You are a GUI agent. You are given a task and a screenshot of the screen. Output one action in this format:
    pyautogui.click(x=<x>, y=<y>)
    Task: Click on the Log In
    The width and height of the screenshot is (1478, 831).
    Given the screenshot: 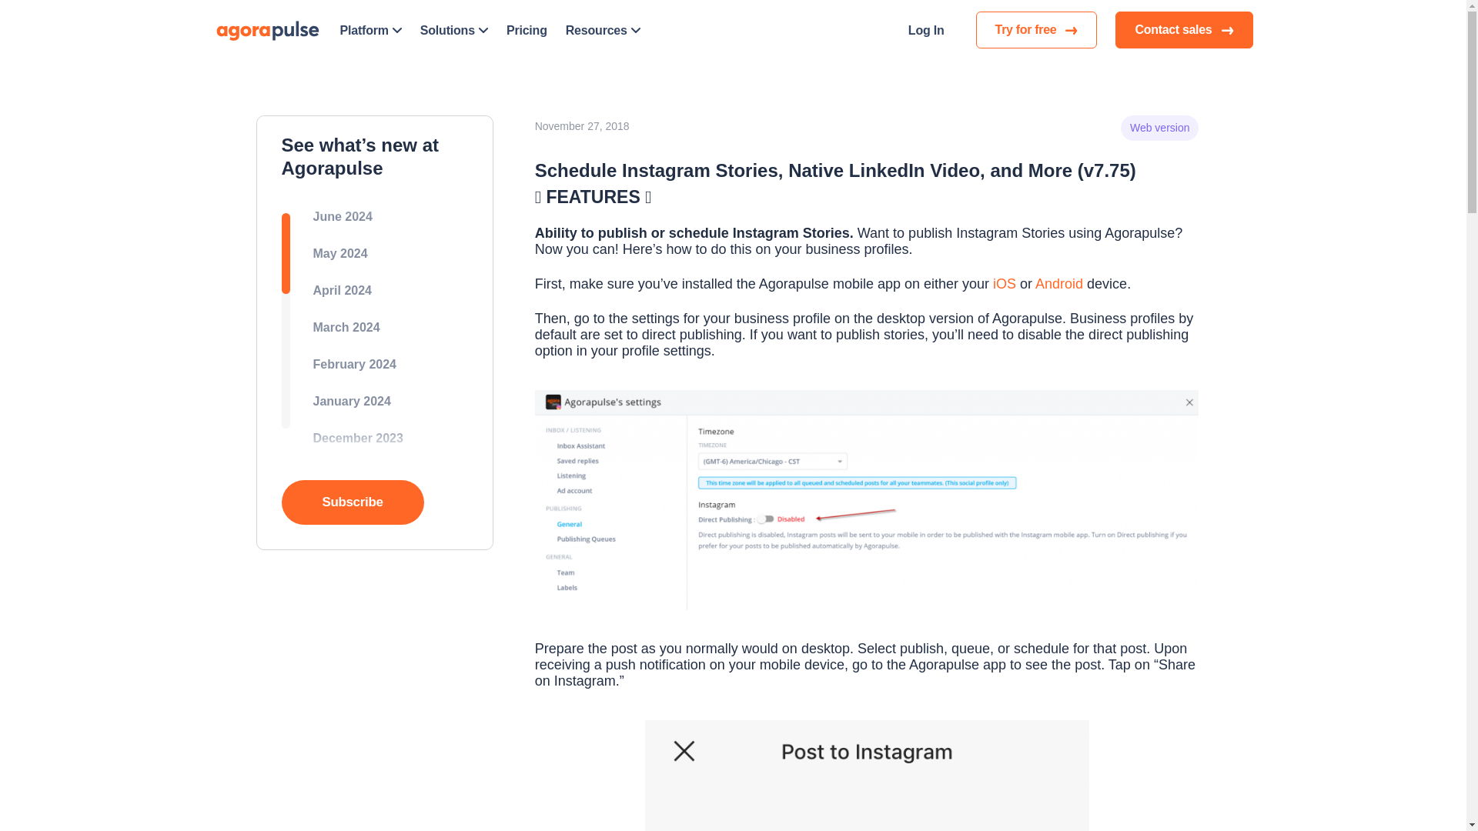 What is the action you would take?
    pyautogui.click(x=926, y=29)
    